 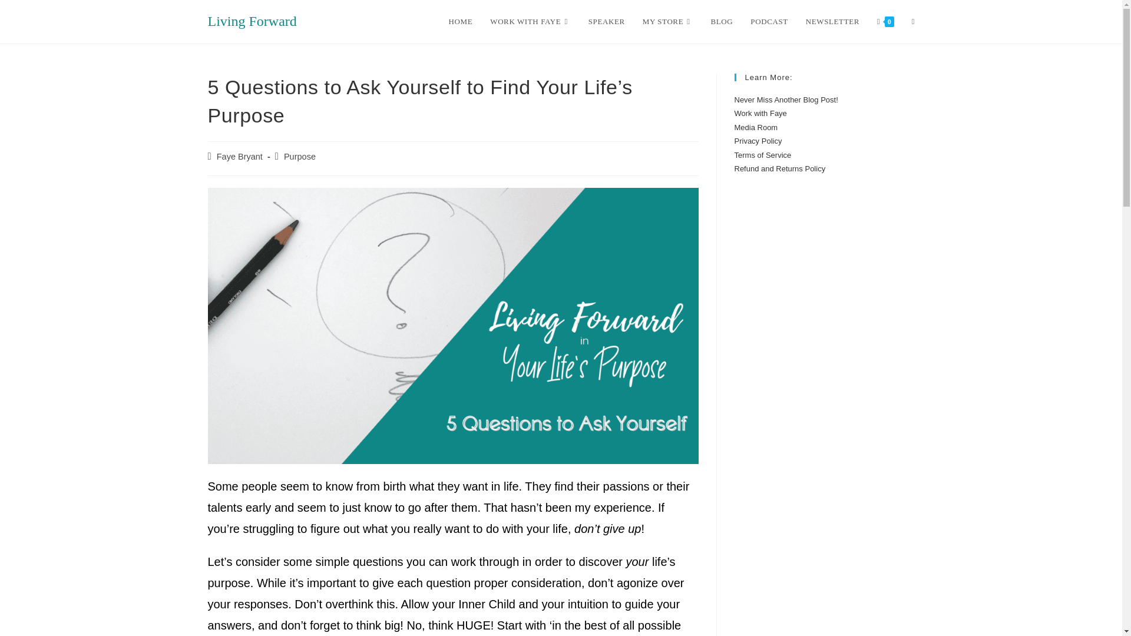 What do you see at coordinates (299, 157) in the screenshot?
I see `Purpose` at bounding box center [299, 157].